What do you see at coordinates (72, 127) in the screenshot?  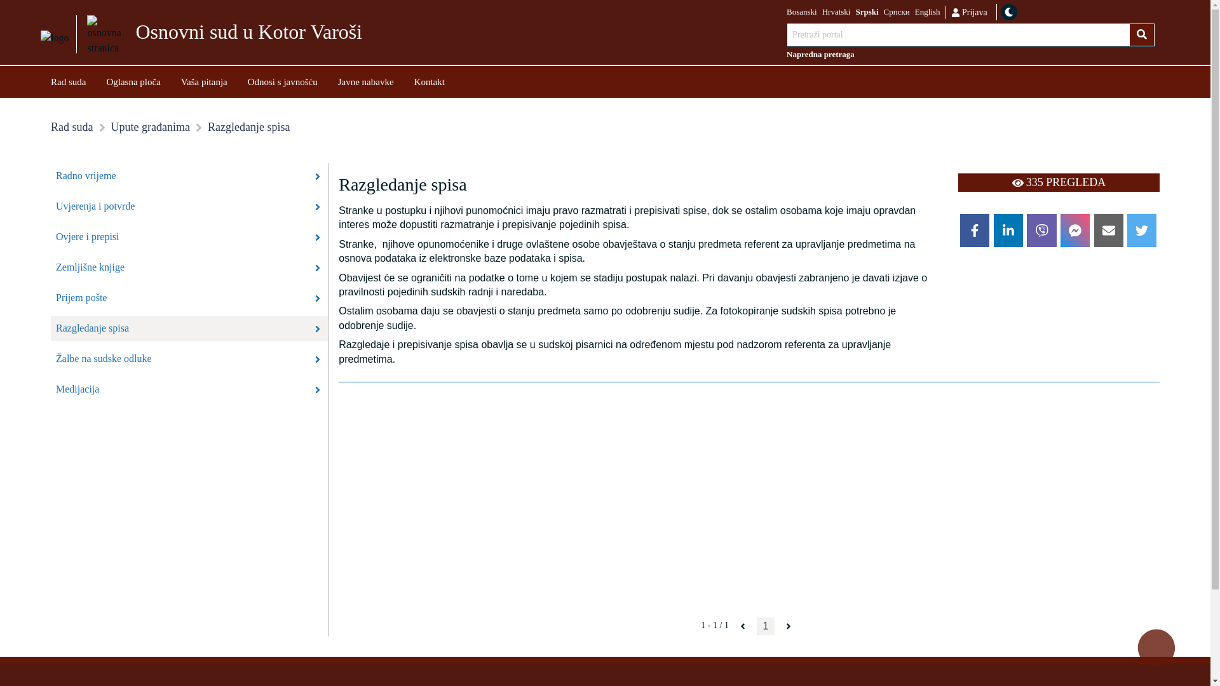 I see `Rad suda` at bounding box center [72, 127].